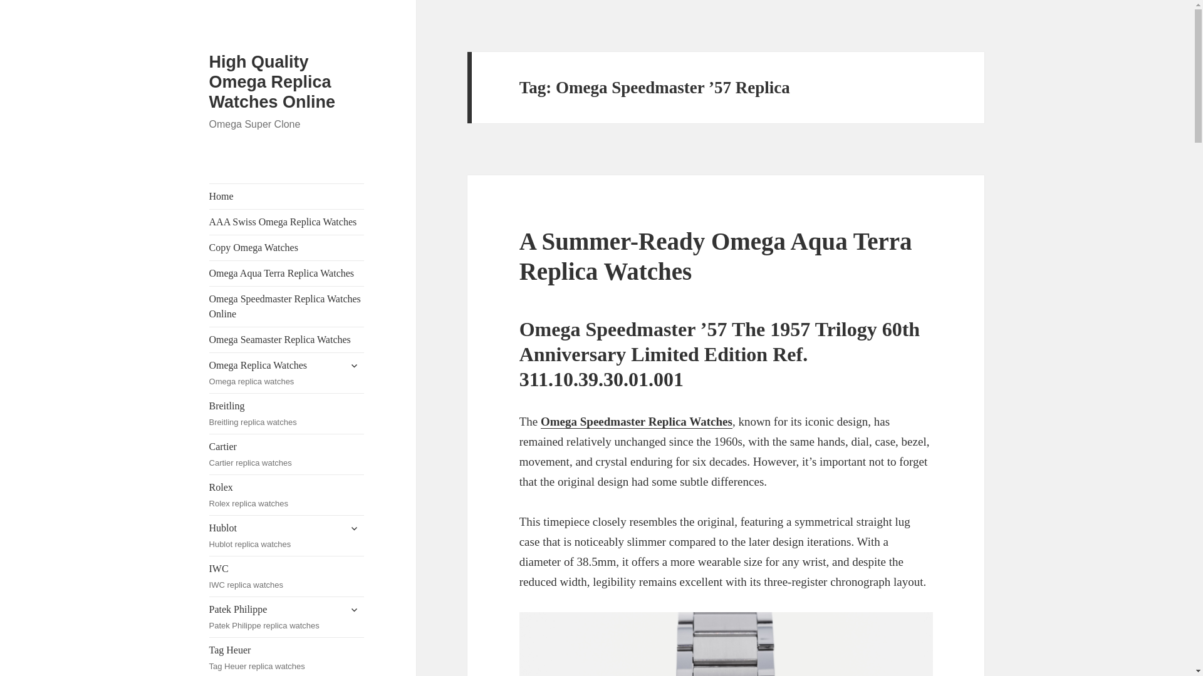 This screenshot has height=676, width=1203. I want to click on High Quality Omega Replica Watches Online, so click(287, 339).